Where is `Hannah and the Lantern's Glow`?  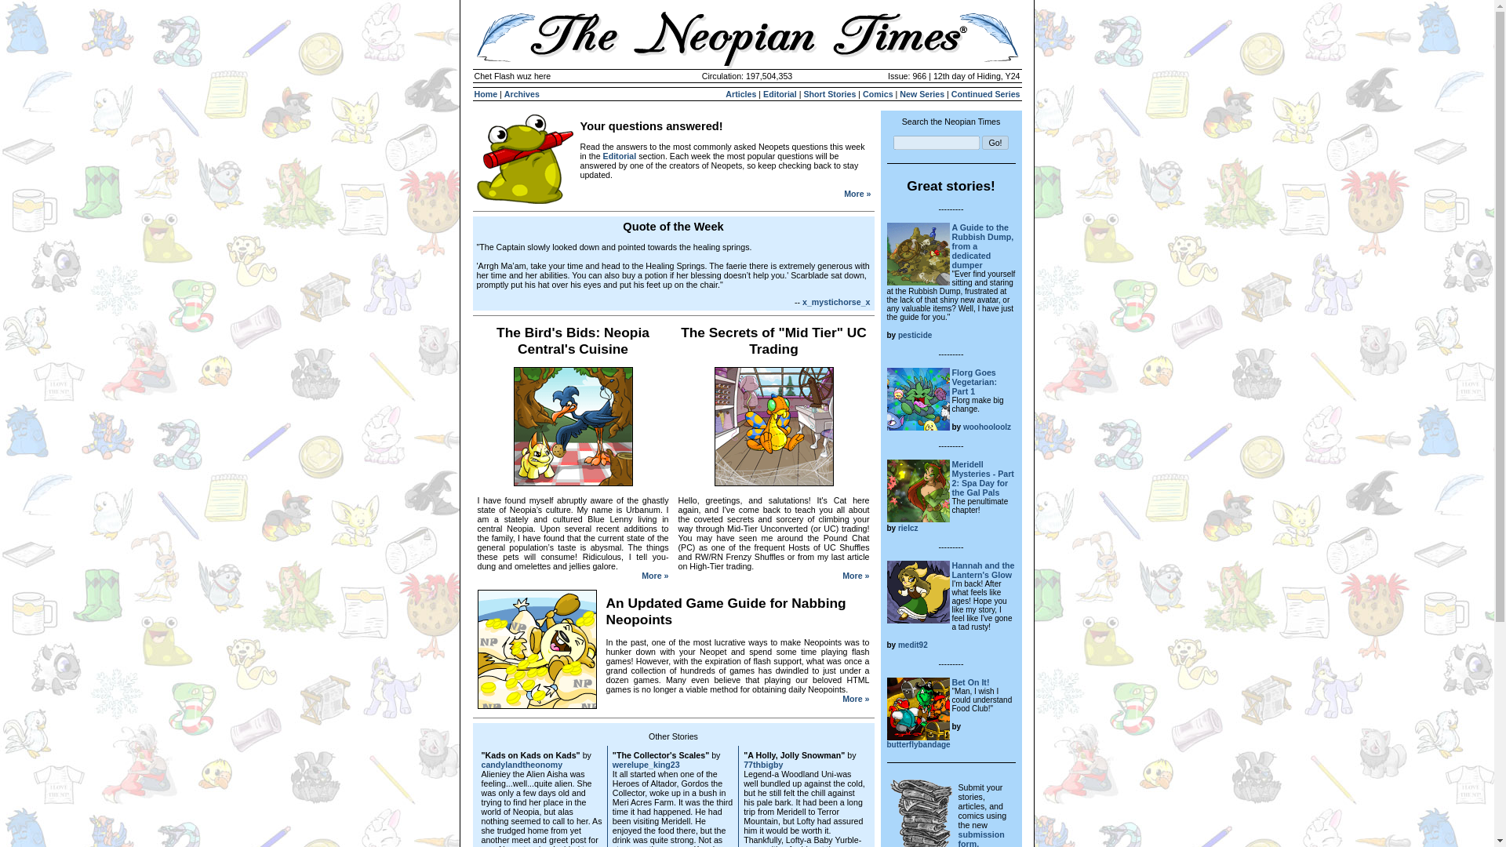 Hannah and the Lantern's Glow is located at coordinates (984, 569).